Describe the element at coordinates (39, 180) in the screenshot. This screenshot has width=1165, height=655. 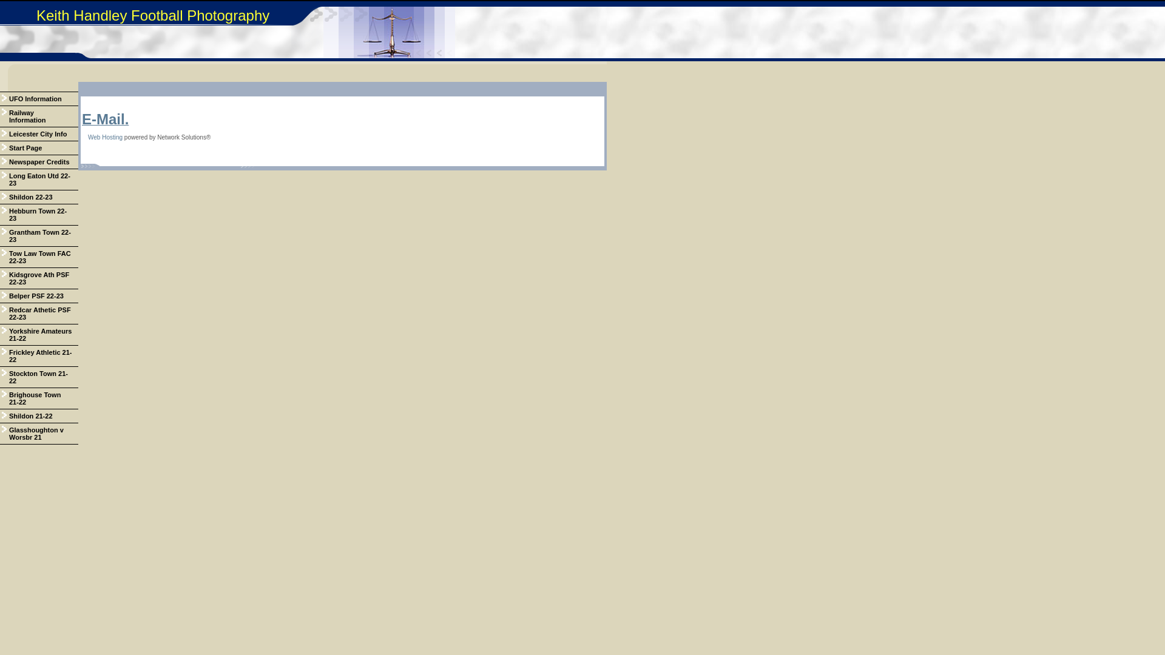
I see `Long Eaton Utd 22-23` at that location.